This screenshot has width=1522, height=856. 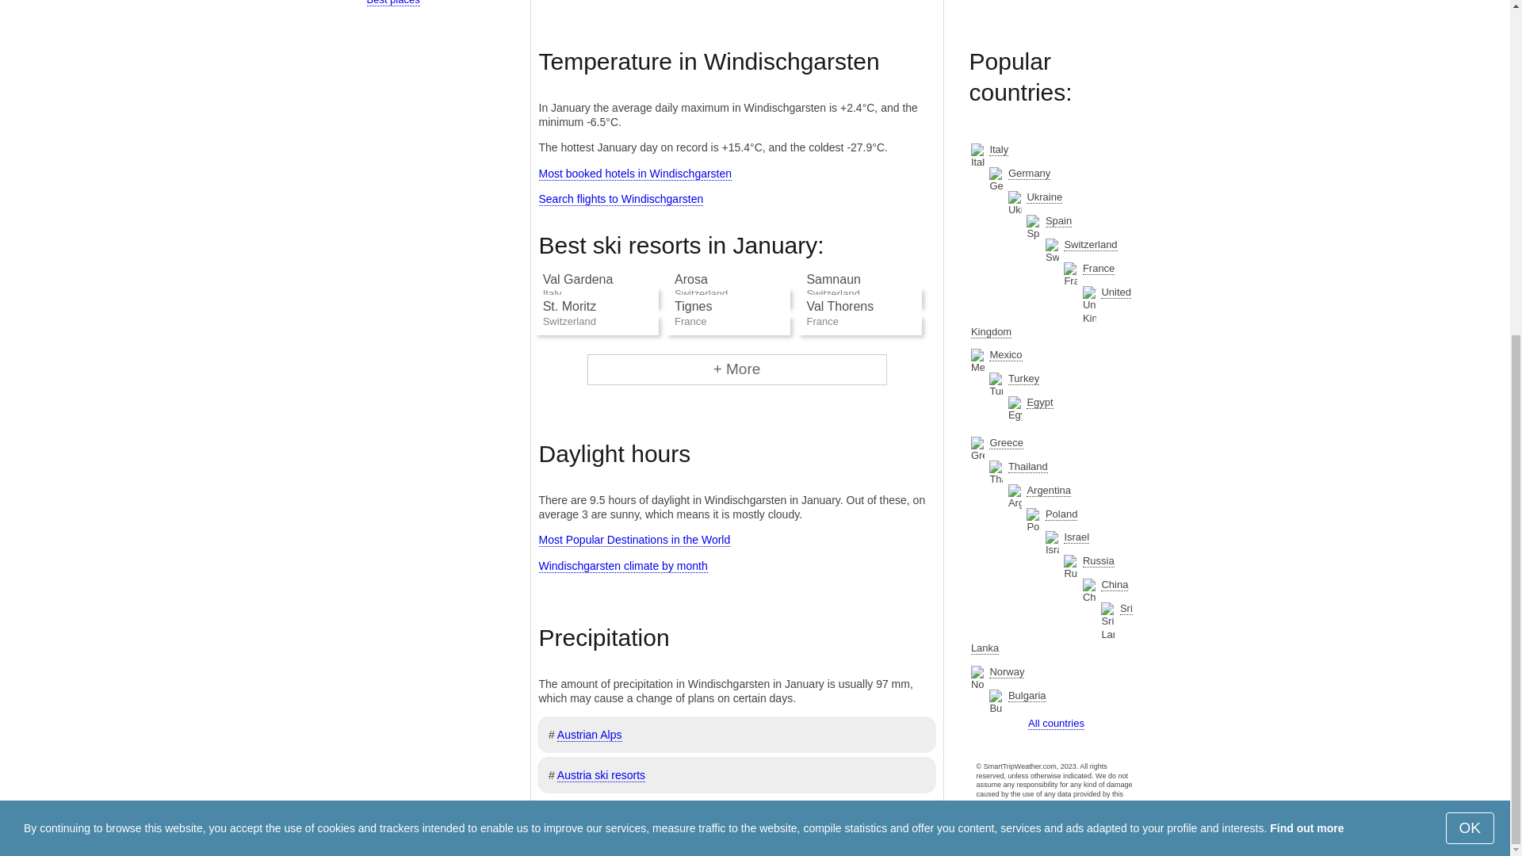 What do you see at coordinates (634, 540) in the screenshot?
I see `Most Popular Destinations in the World` at bounding box center [634, 540].